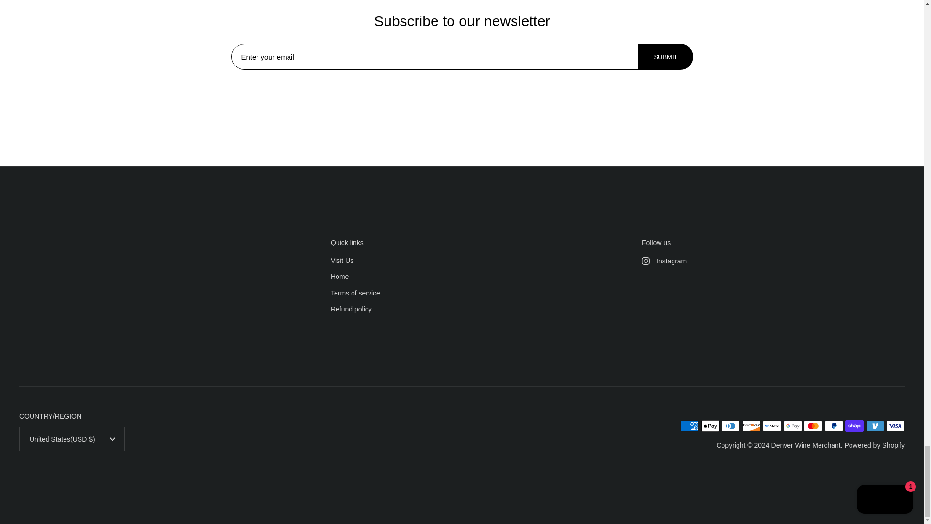 This screenshot has width=931, height=524. I want to click on American Express, so click(690, 426).